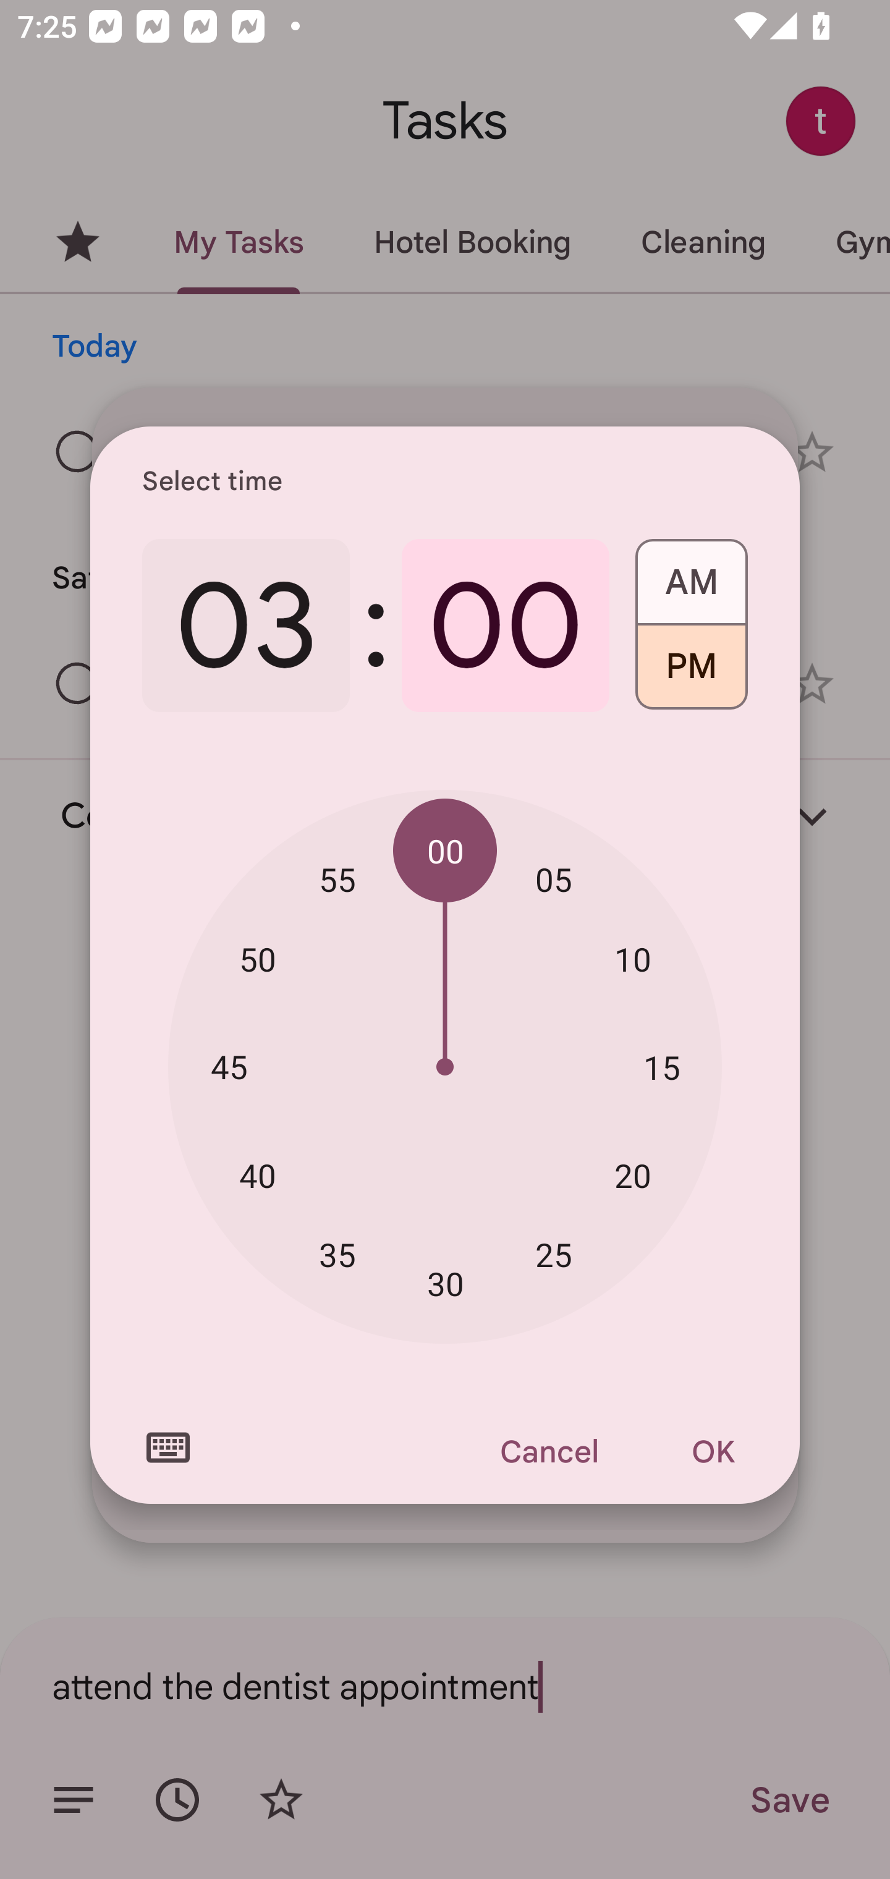  Describe the element at coordinates (246, 626) in the screenshot. I see `03 3 o'clock` at that location.